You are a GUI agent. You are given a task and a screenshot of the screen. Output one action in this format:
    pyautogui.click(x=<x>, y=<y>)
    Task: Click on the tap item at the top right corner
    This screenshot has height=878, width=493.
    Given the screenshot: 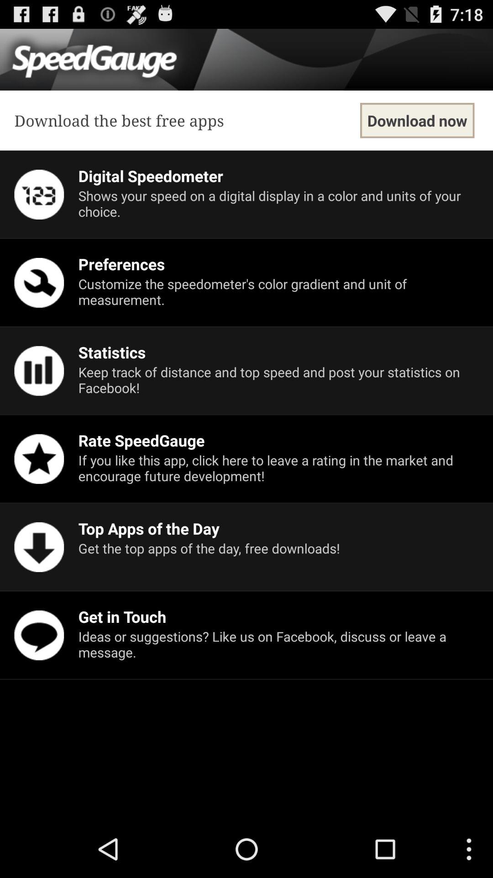 What is the action you would take?
    pyautogui.click(x=417, y=121)
    